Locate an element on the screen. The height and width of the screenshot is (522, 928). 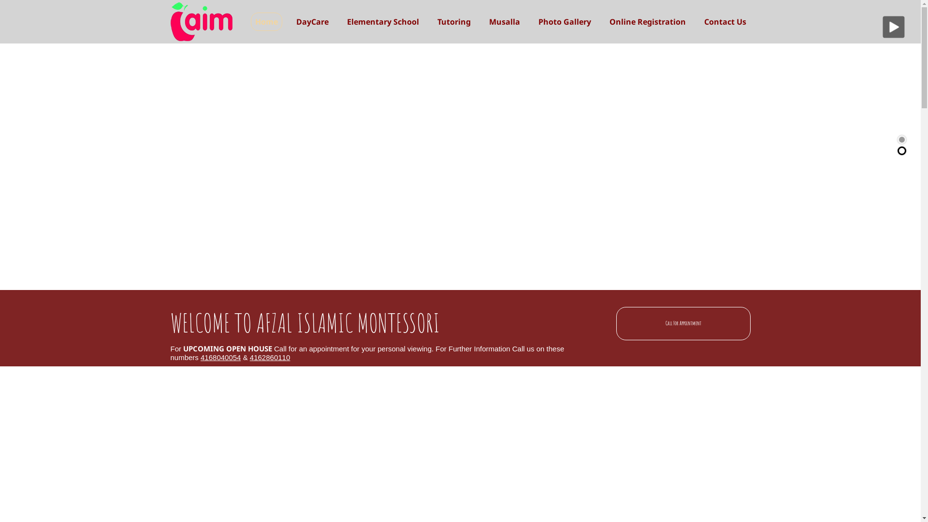
Contact Us is located at coordinates (725, 22).